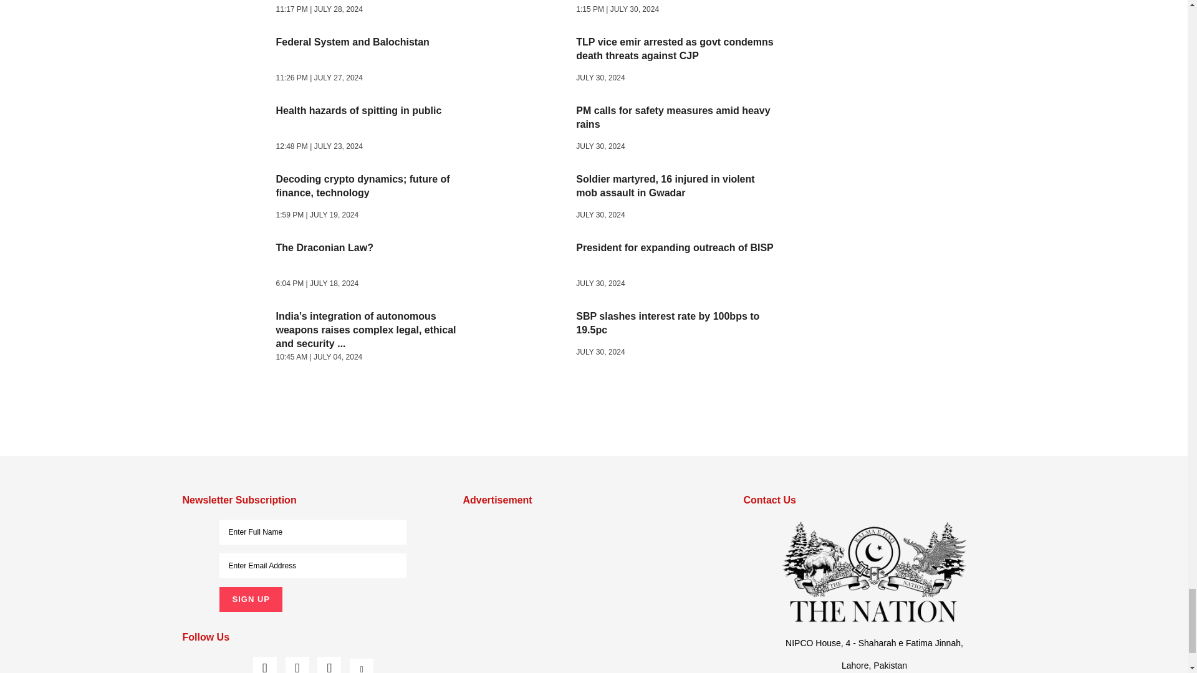  What do you see at coordinates (229, 10) in the screenshot?
I see `Karachi's garbage: Wherever the wind takes it` at bounding box center [229, 10].